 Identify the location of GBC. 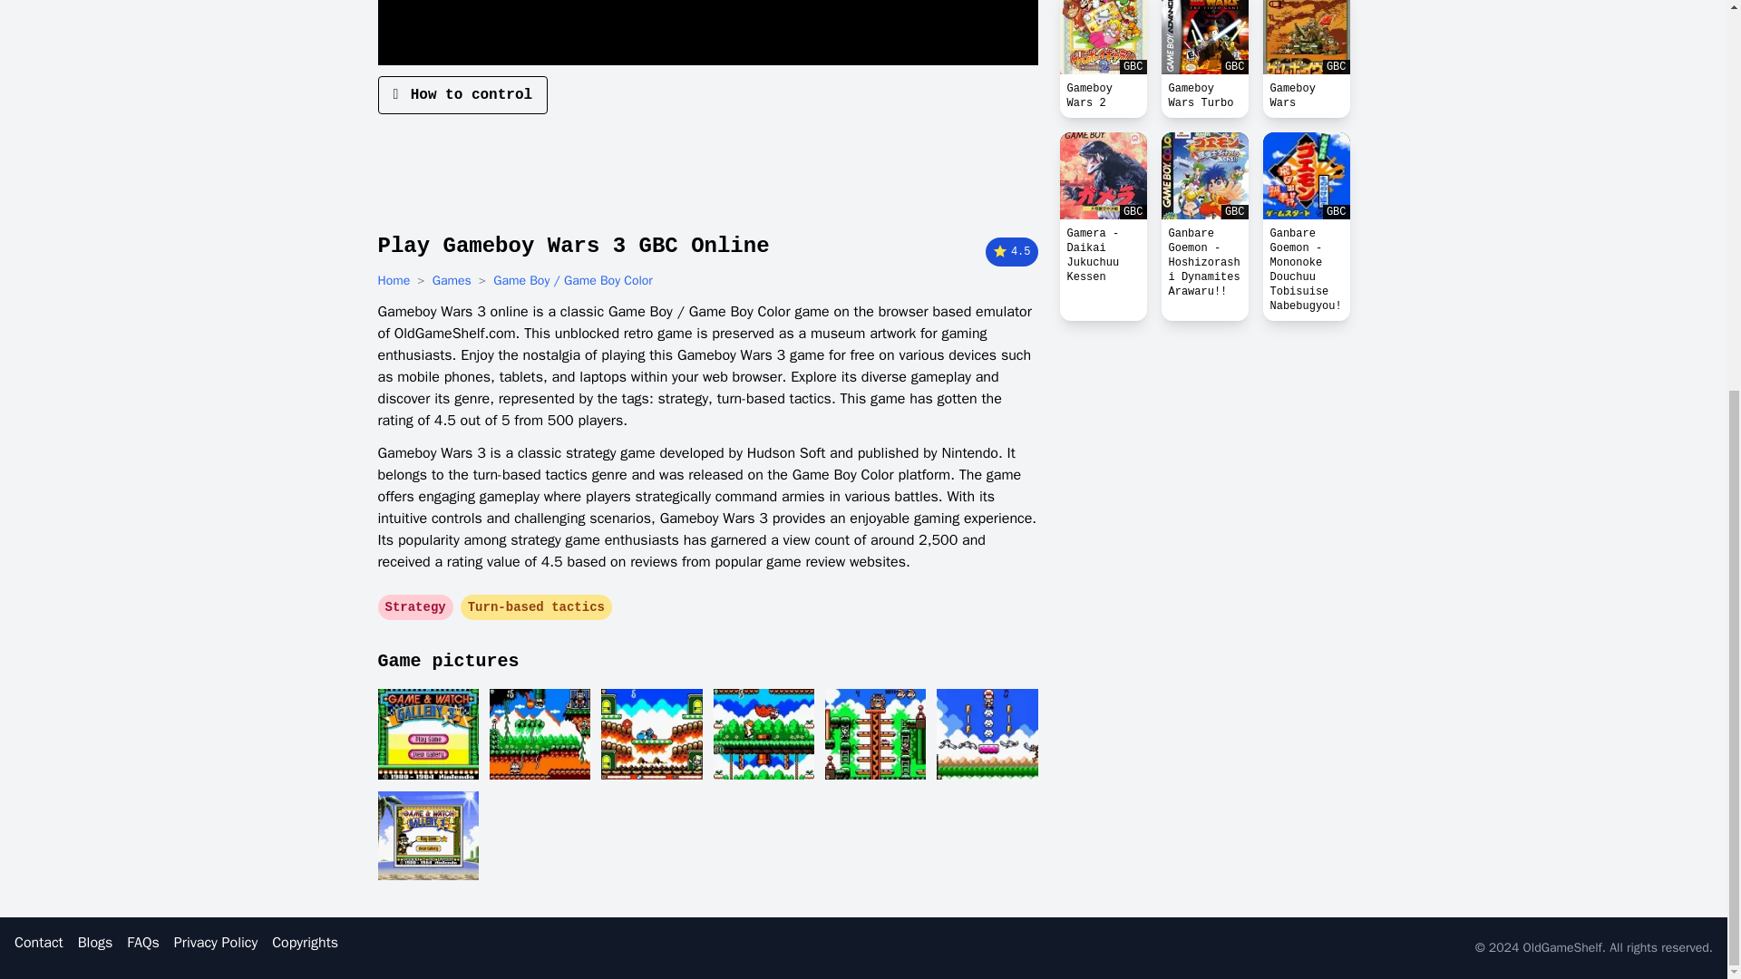
(1102, 37).